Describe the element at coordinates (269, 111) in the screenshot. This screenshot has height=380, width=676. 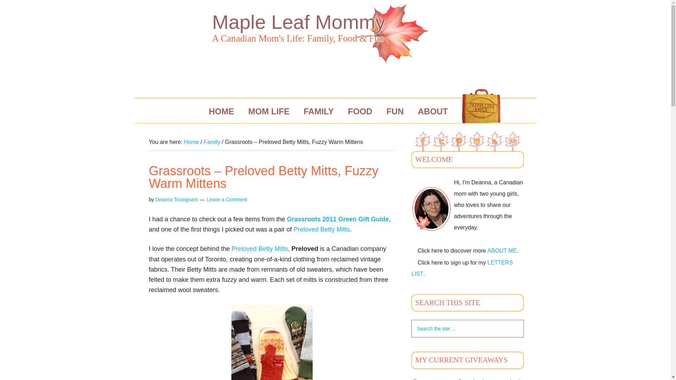
I see `MOM LIFE` at that location.